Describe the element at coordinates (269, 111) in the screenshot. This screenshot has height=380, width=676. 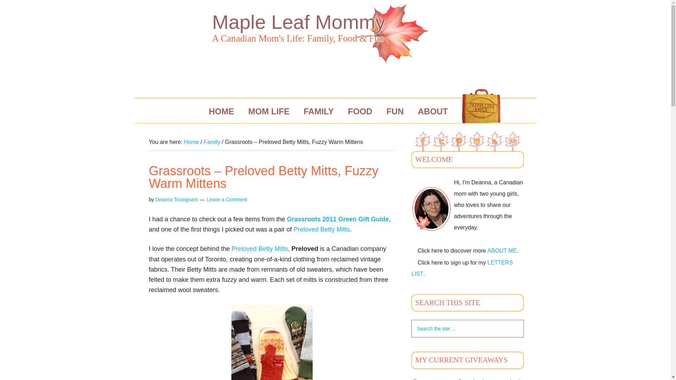
I see `MOM LIFE` at that location.